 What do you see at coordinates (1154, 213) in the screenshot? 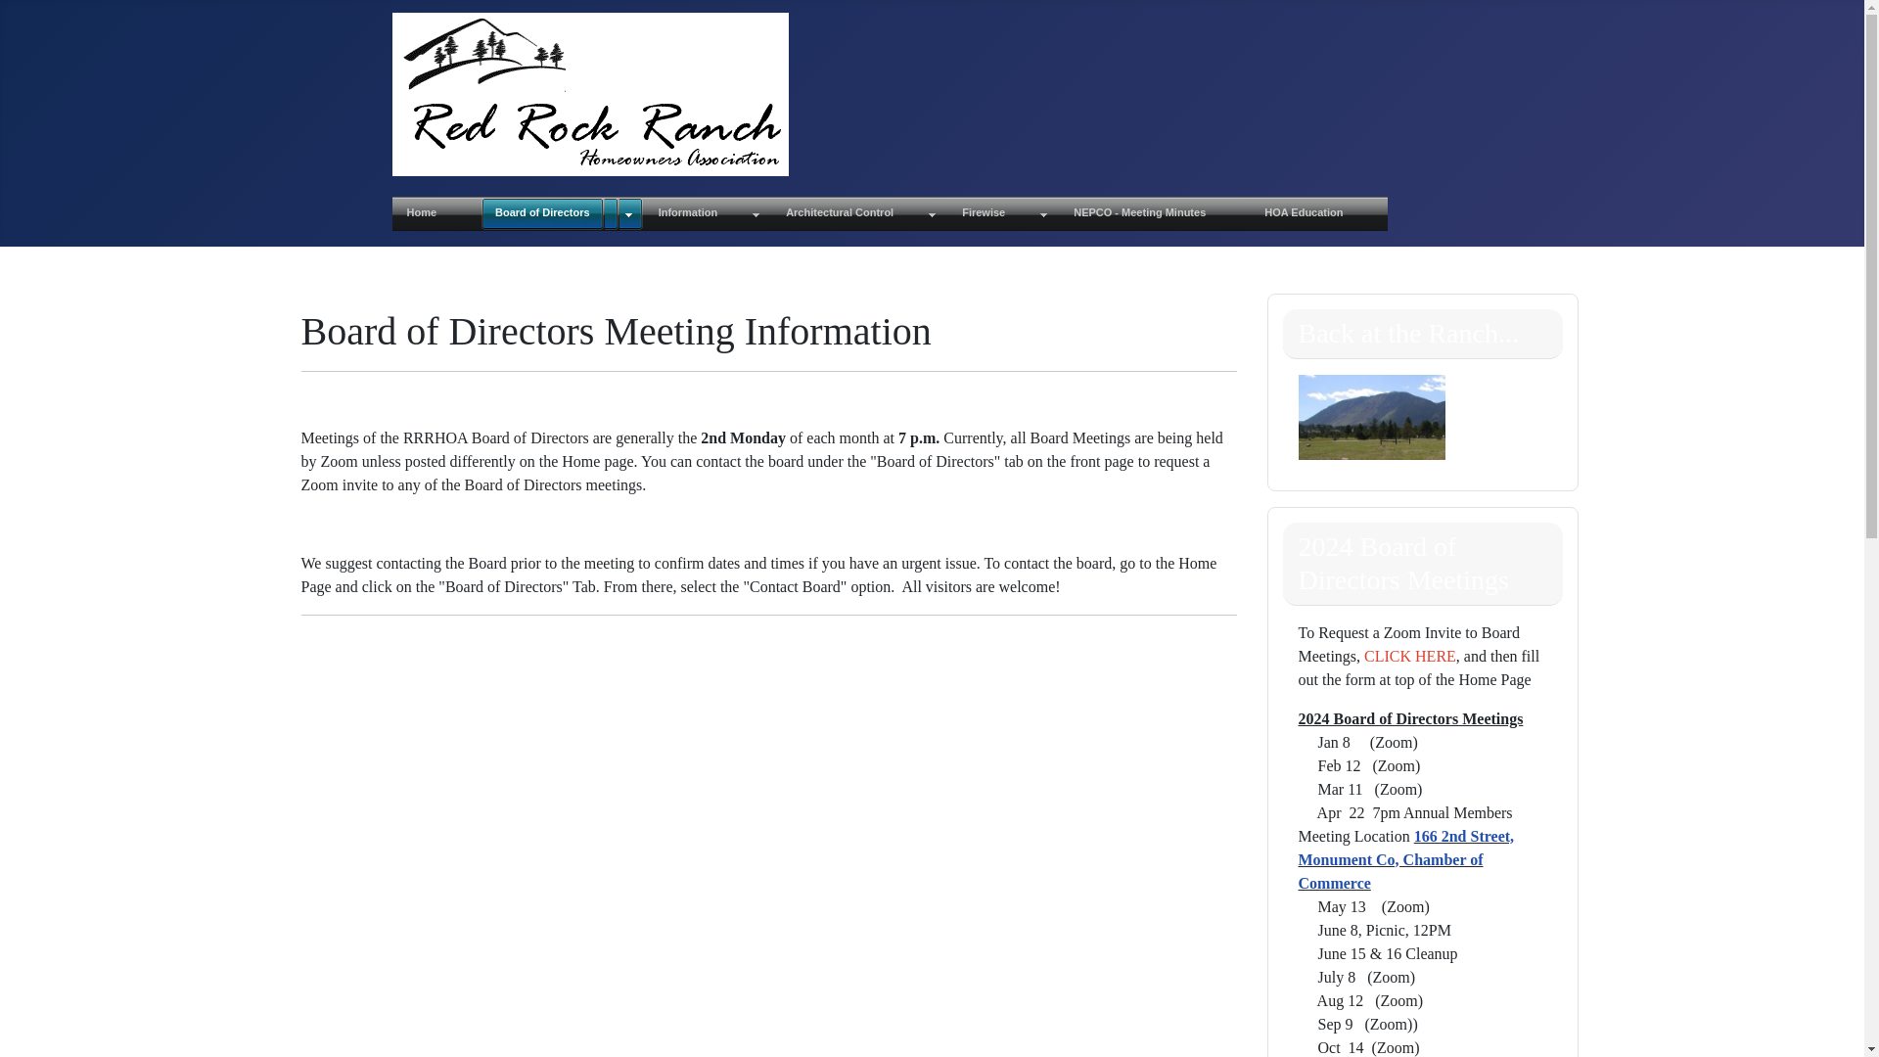
I see `NEPCO - Meeting Minutes` at bounding box center [1154, 213].